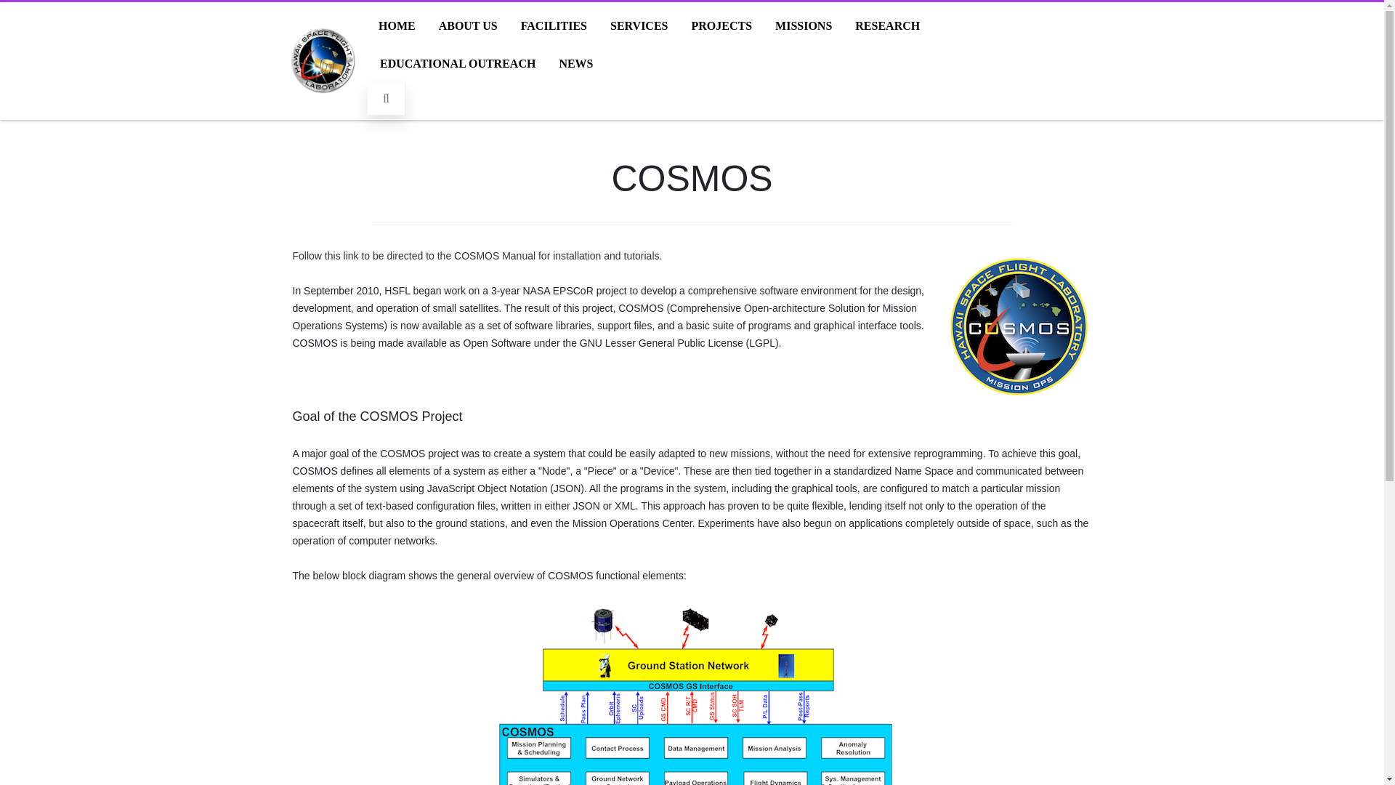  Describe the element at coordinates (575, 64) in the screenshot. I see `NEWS` at that location.